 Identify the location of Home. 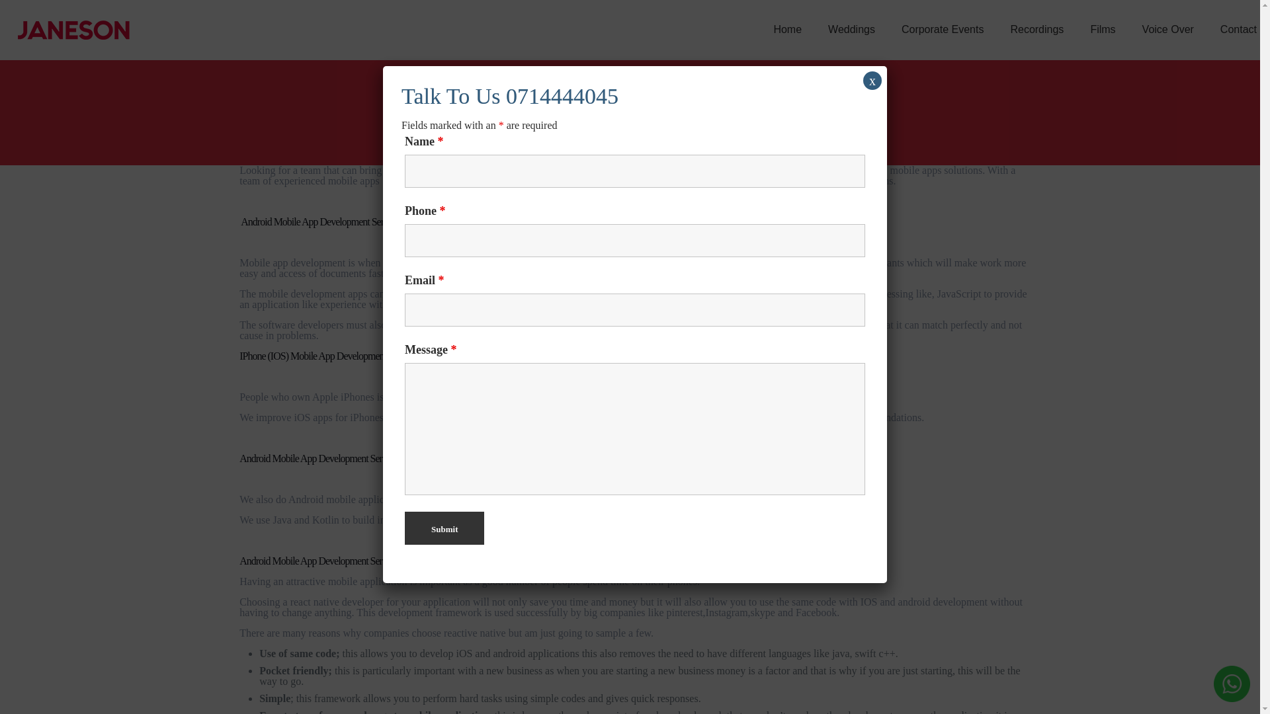
(787, 29).